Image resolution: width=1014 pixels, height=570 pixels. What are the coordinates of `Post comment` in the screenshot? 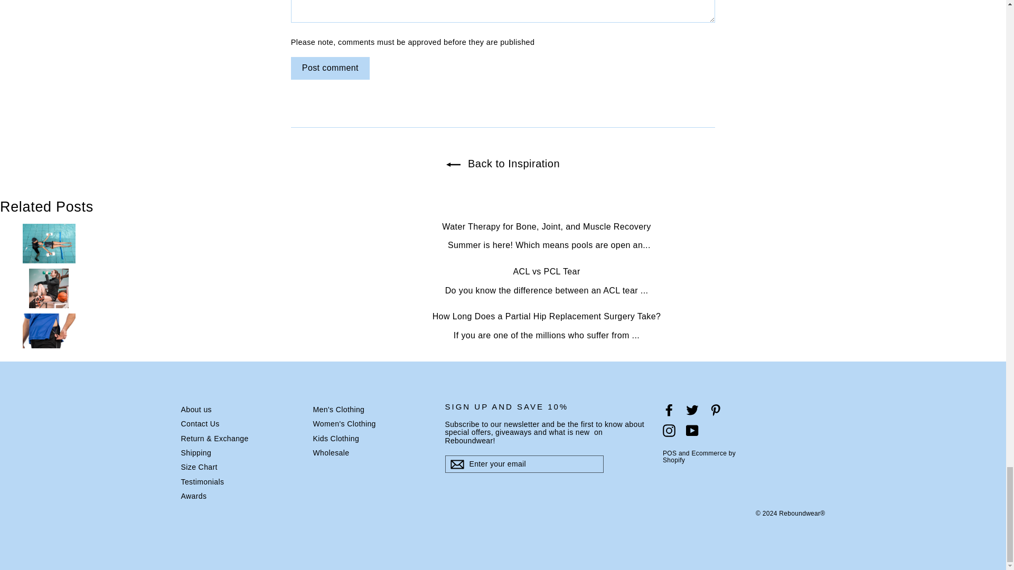 It's located at (331, 69).